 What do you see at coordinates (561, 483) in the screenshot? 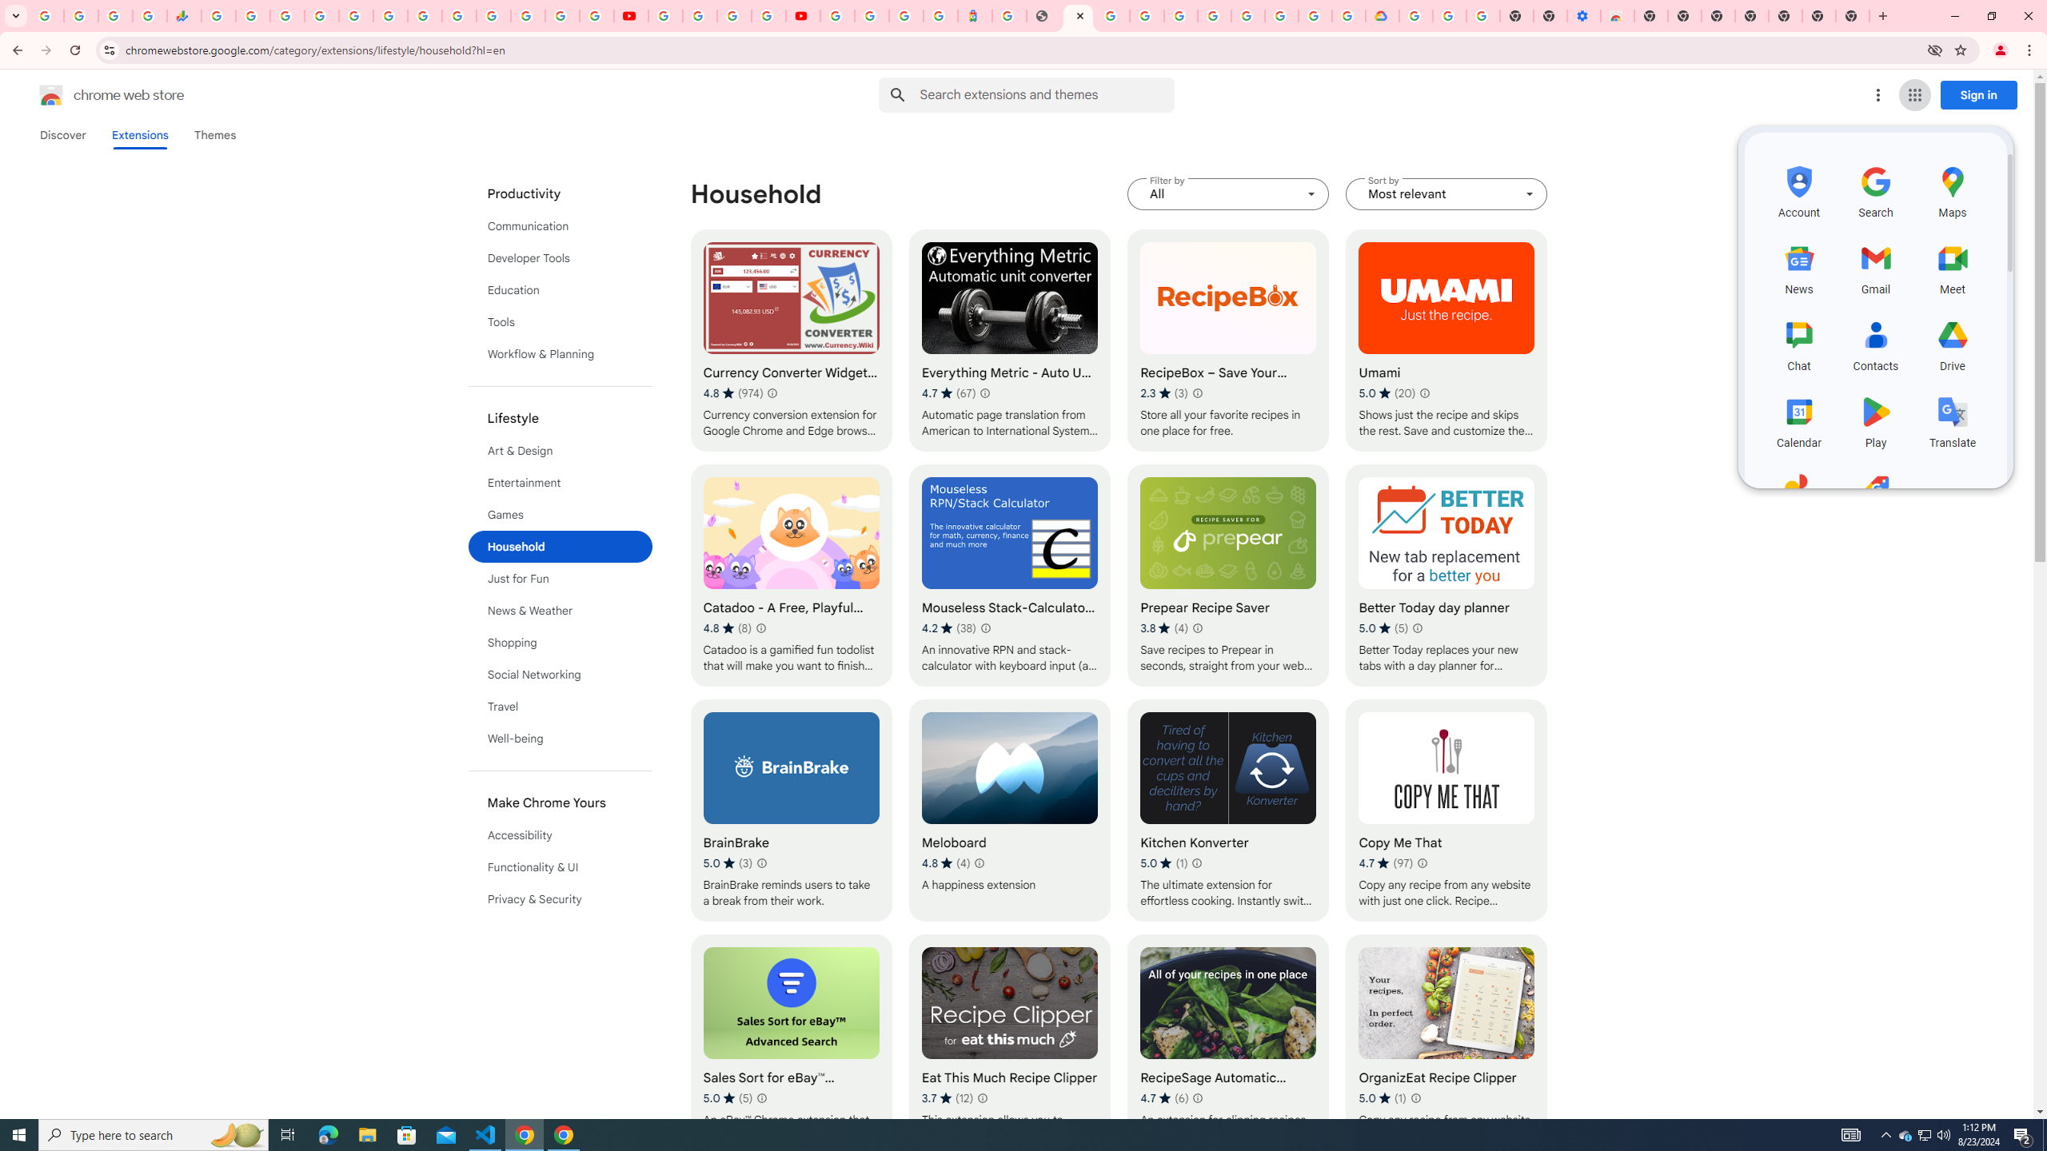
I see `Entertainment` at bounding box center [561, 483].